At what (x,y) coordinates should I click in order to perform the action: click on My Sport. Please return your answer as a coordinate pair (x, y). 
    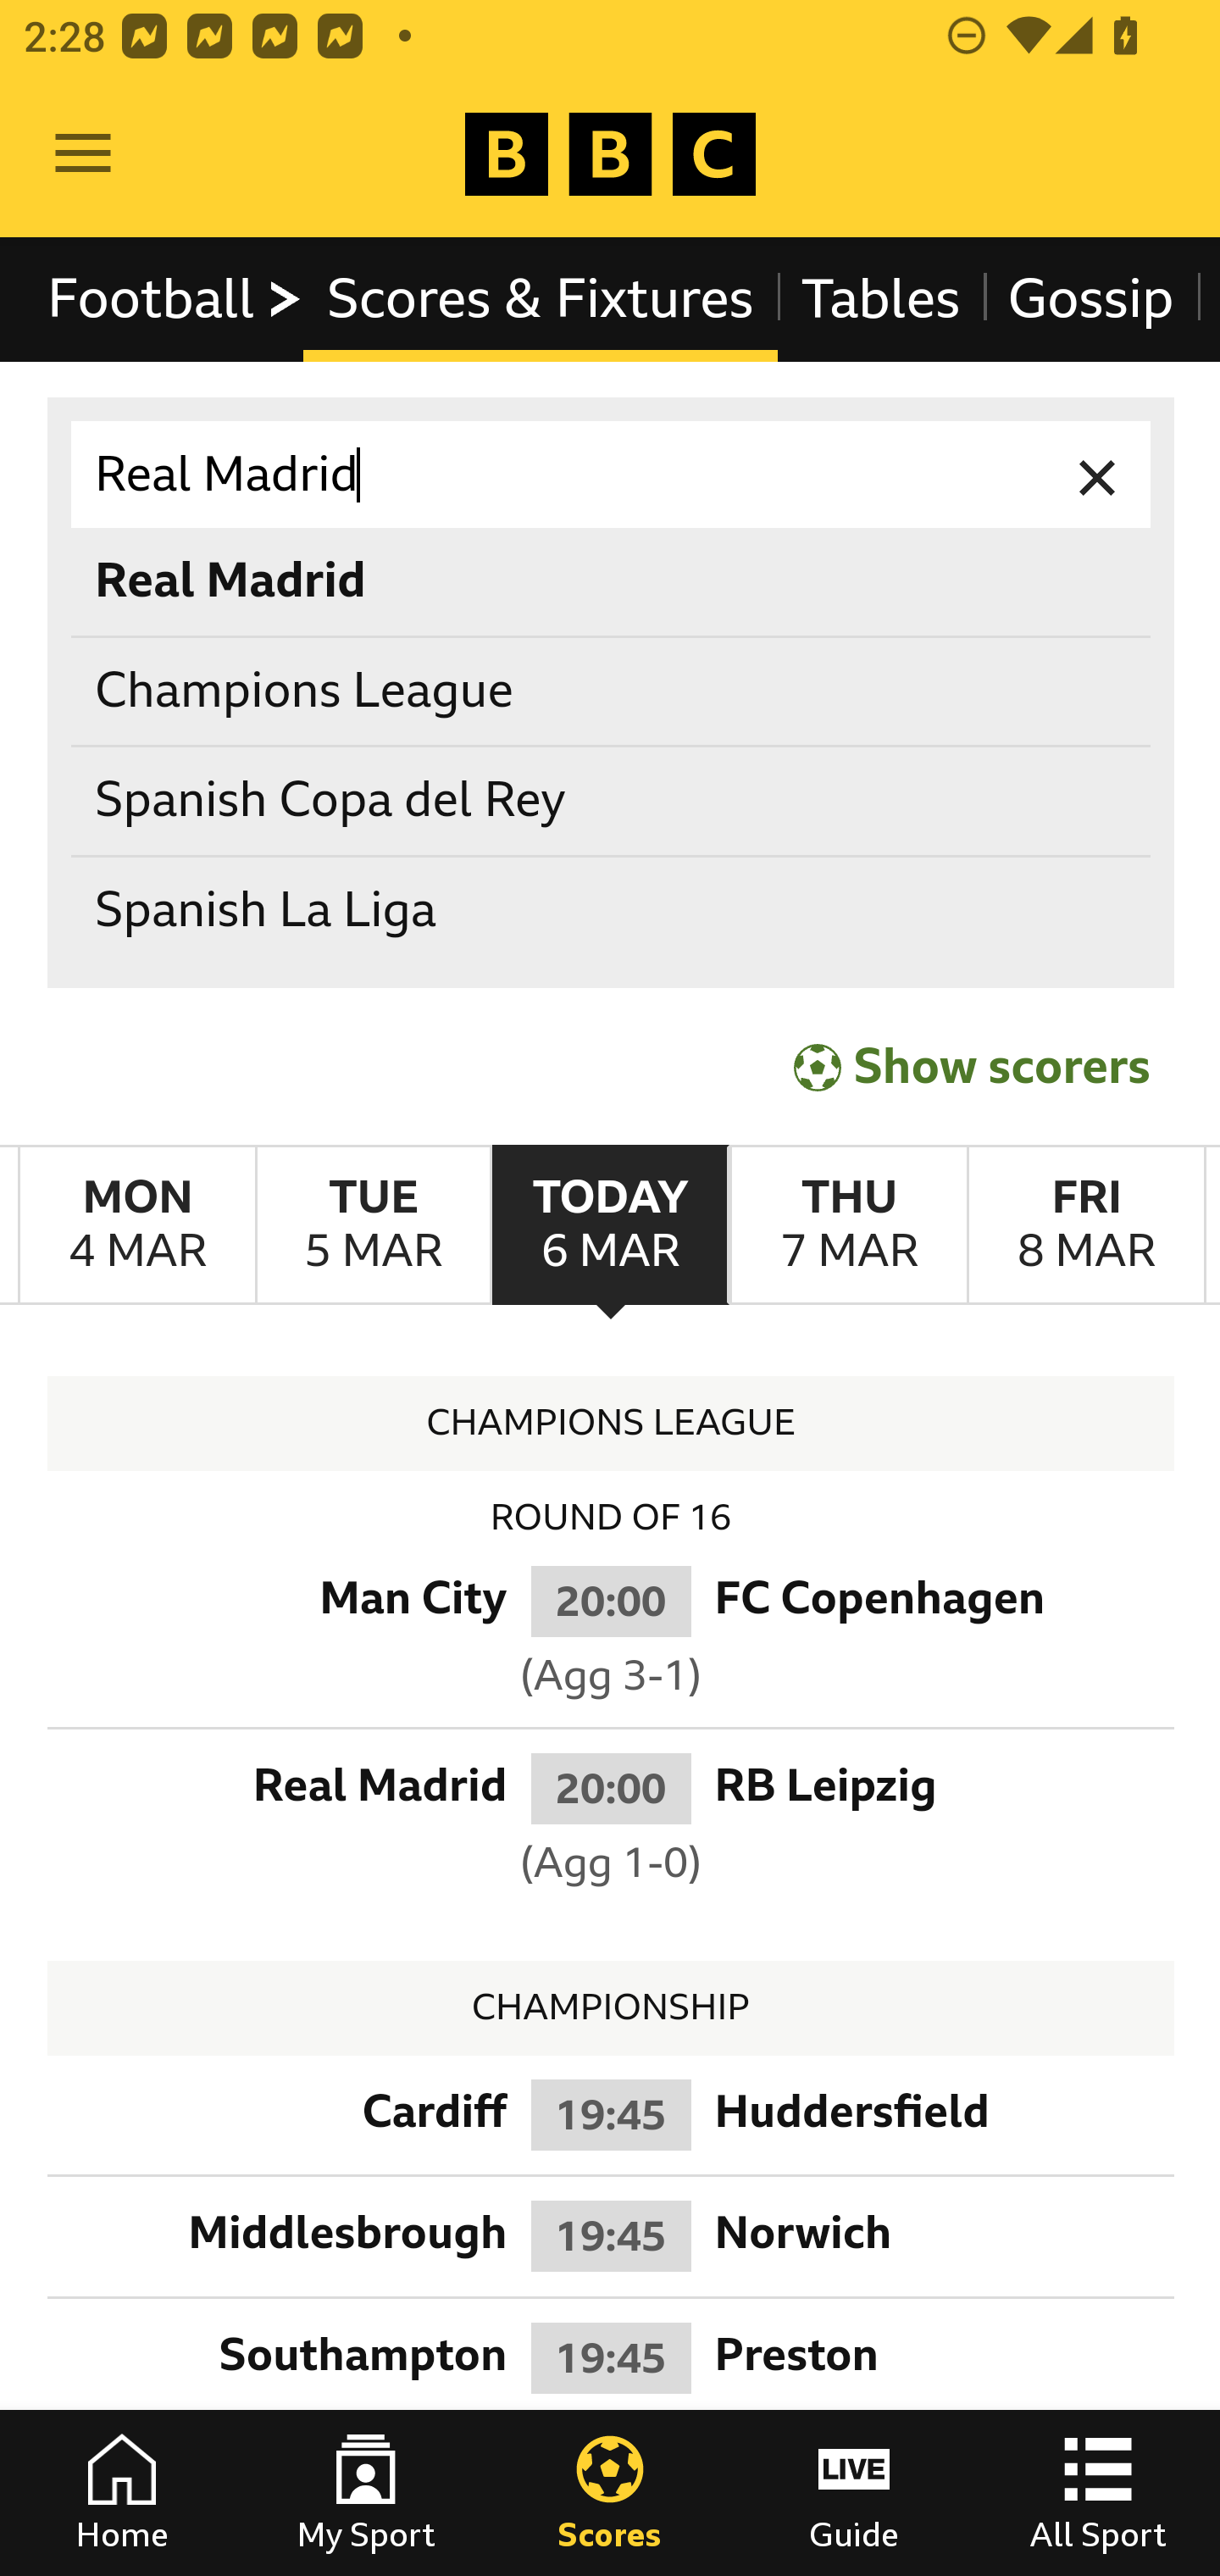
    Looking at the image, I should click on (366, 2493).